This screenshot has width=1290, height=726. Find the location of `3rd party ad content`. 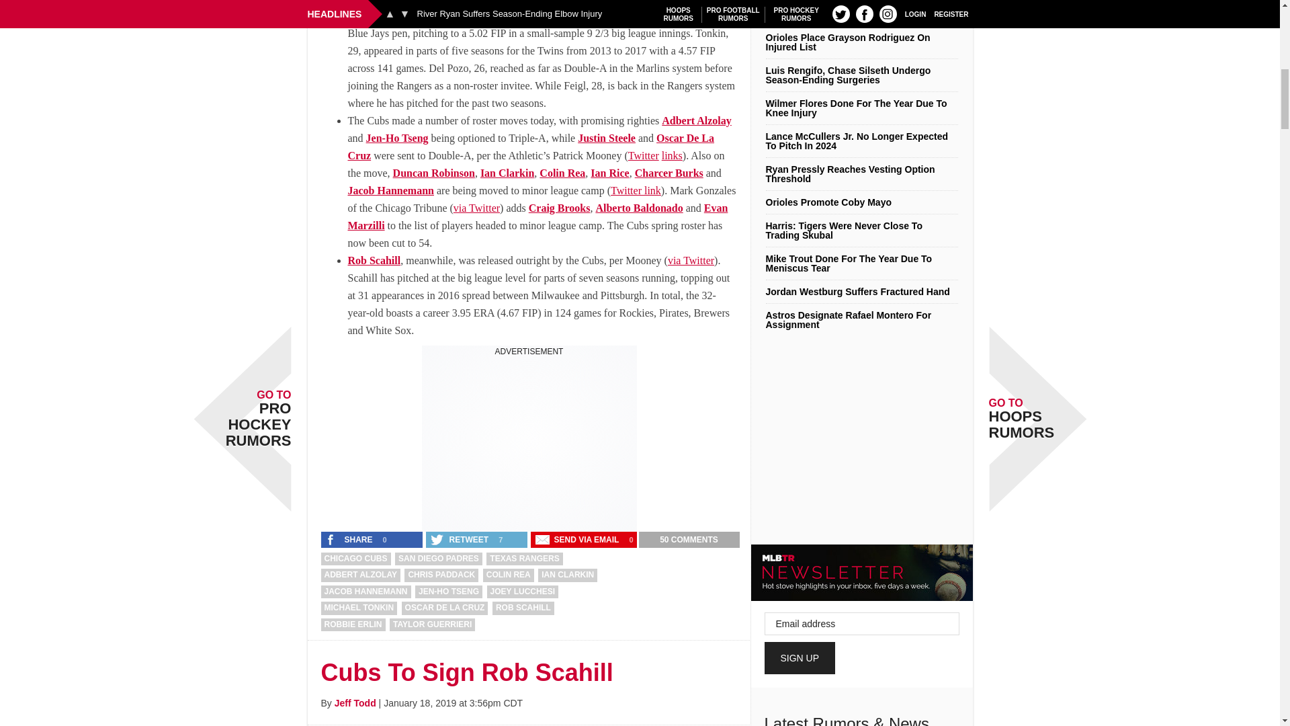

3rd party ad content is located at coordinates (529, 441).